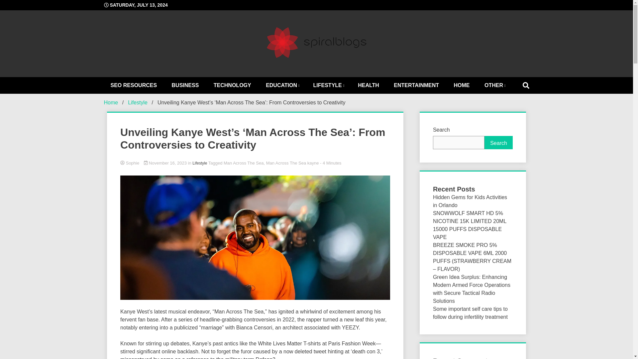 The width and height of the screenshot is (638, 359). Describe the element at coordinates (292, 163) in the screenshot. I see `Man Across The Sea kayne` at that location.